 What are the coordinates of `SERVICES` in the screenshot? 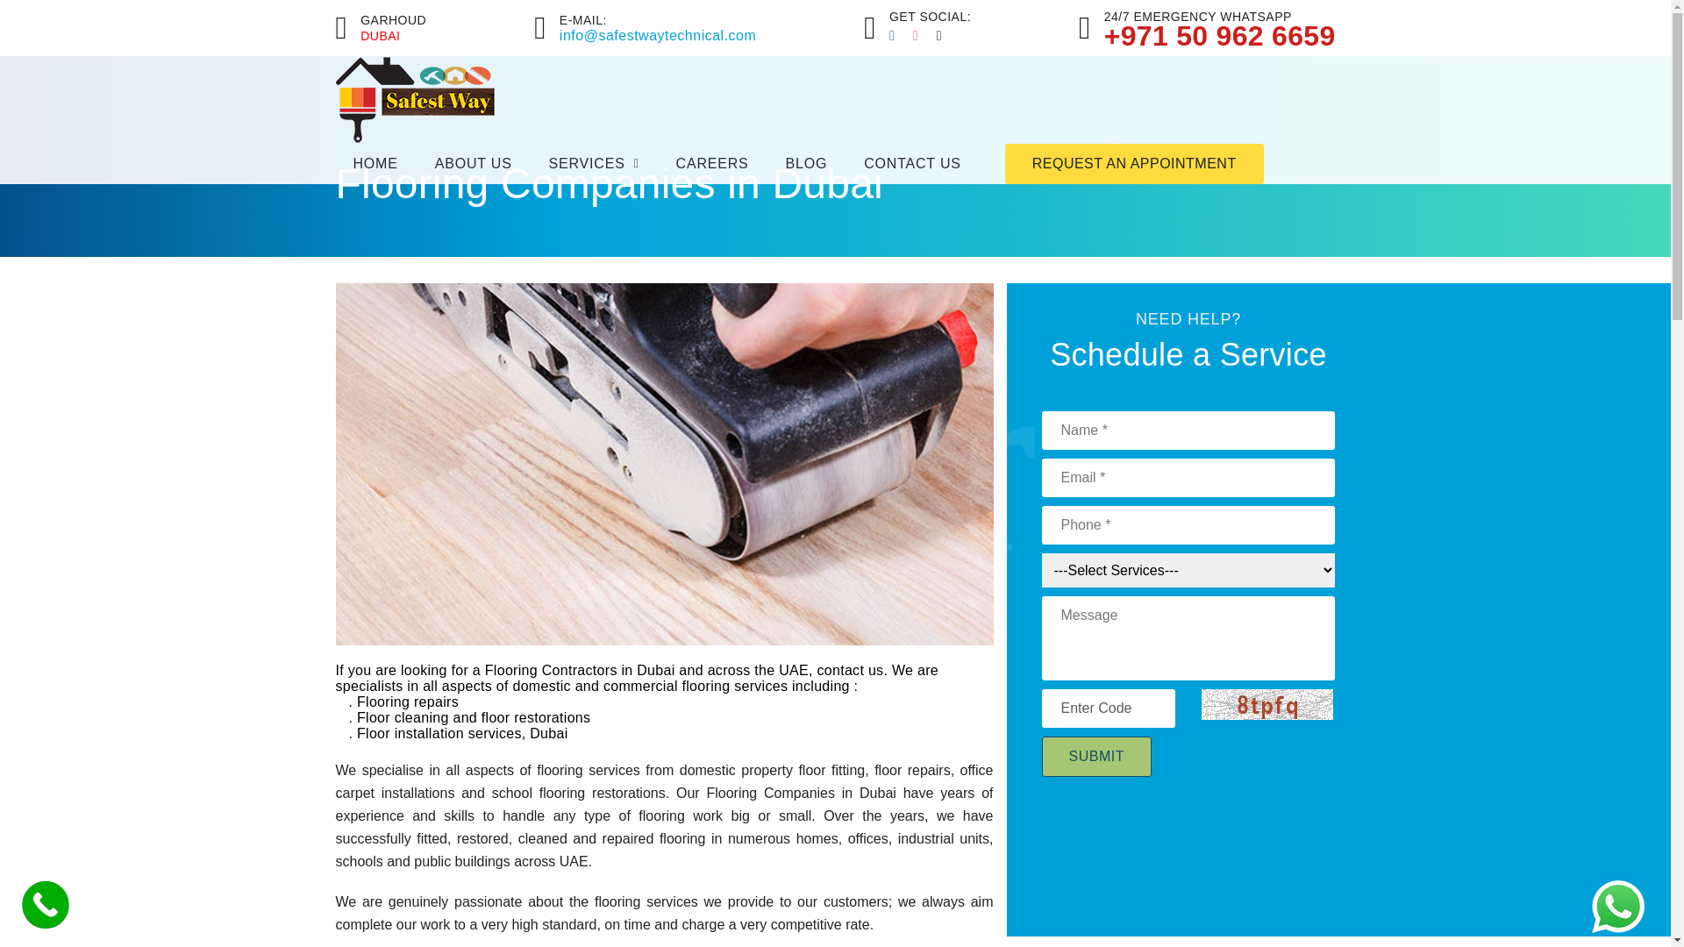 It's located at (594, 164).